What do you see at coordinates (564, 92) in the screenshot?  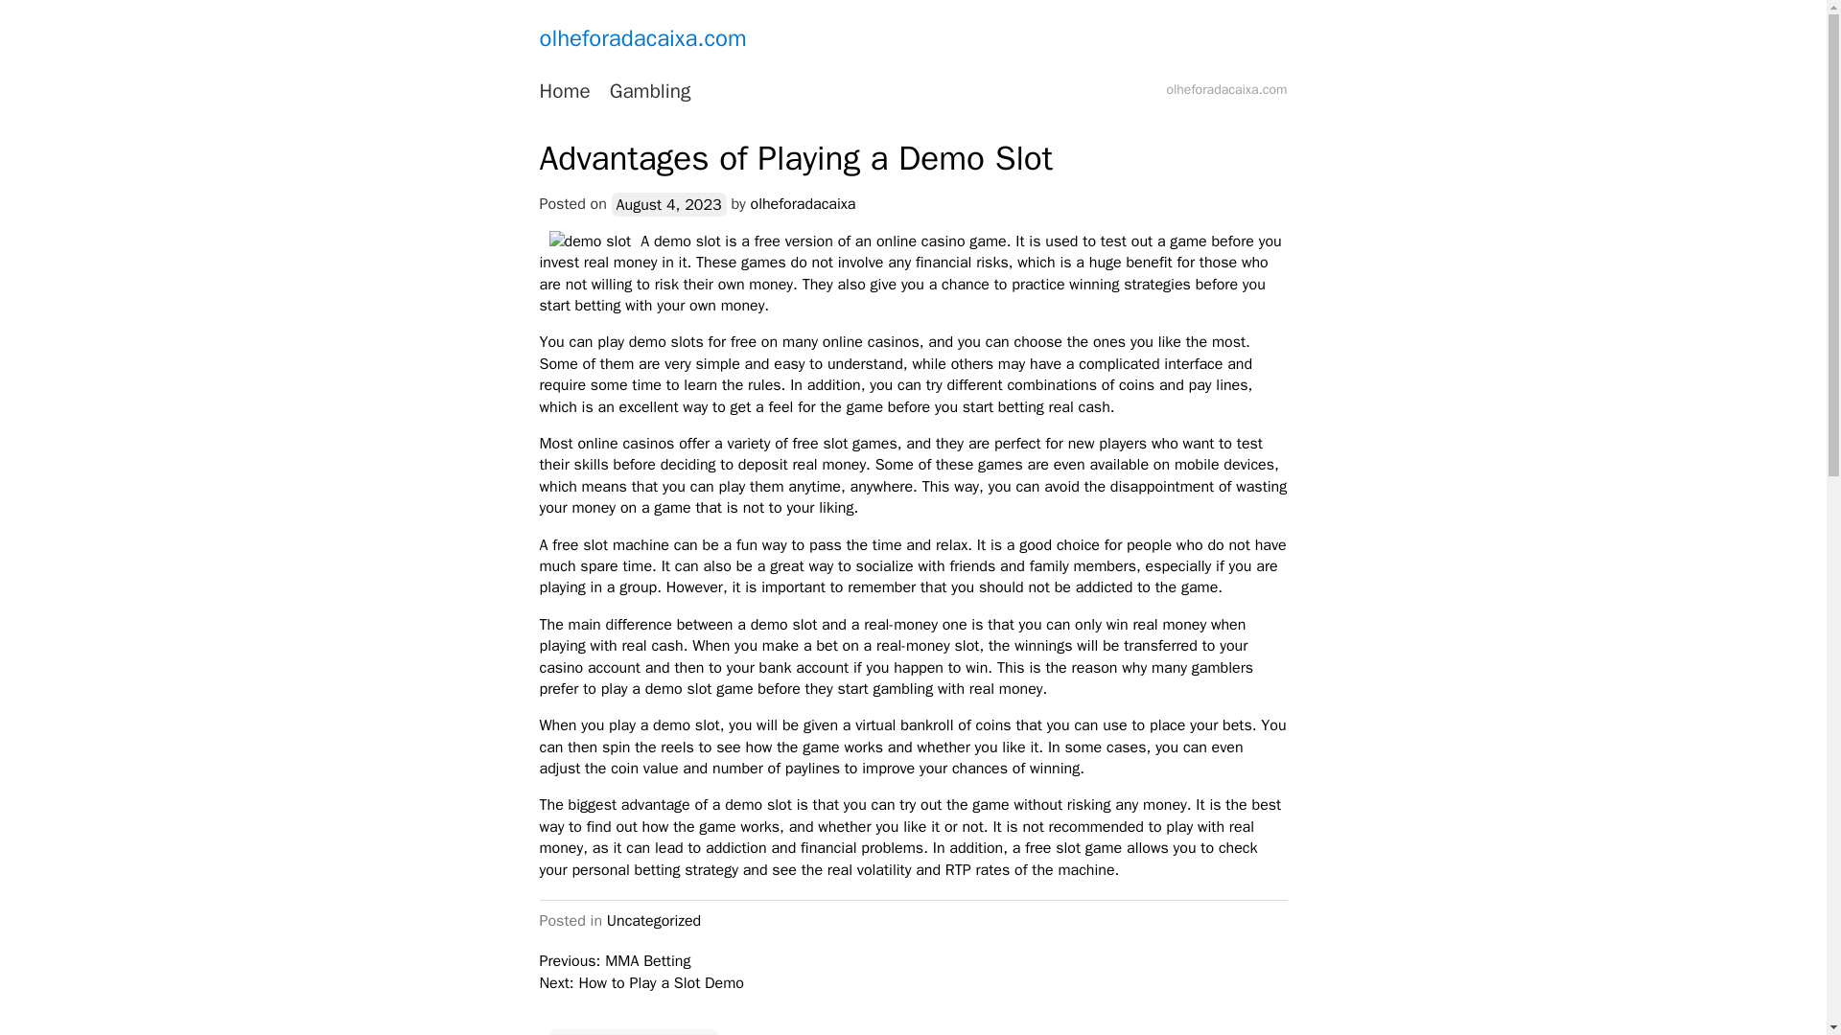 I see `Home` at bounding box center [564, 92].